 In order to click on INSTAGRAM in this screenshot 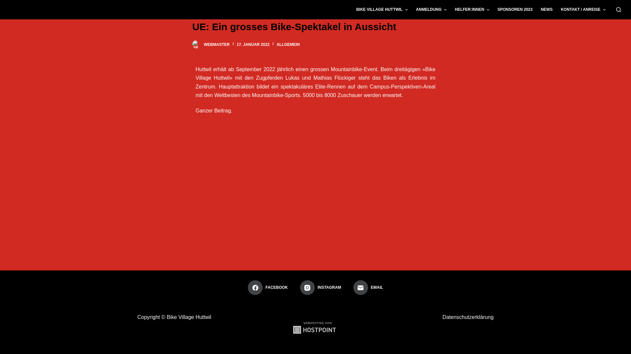, I will do `click(321, 288)`.